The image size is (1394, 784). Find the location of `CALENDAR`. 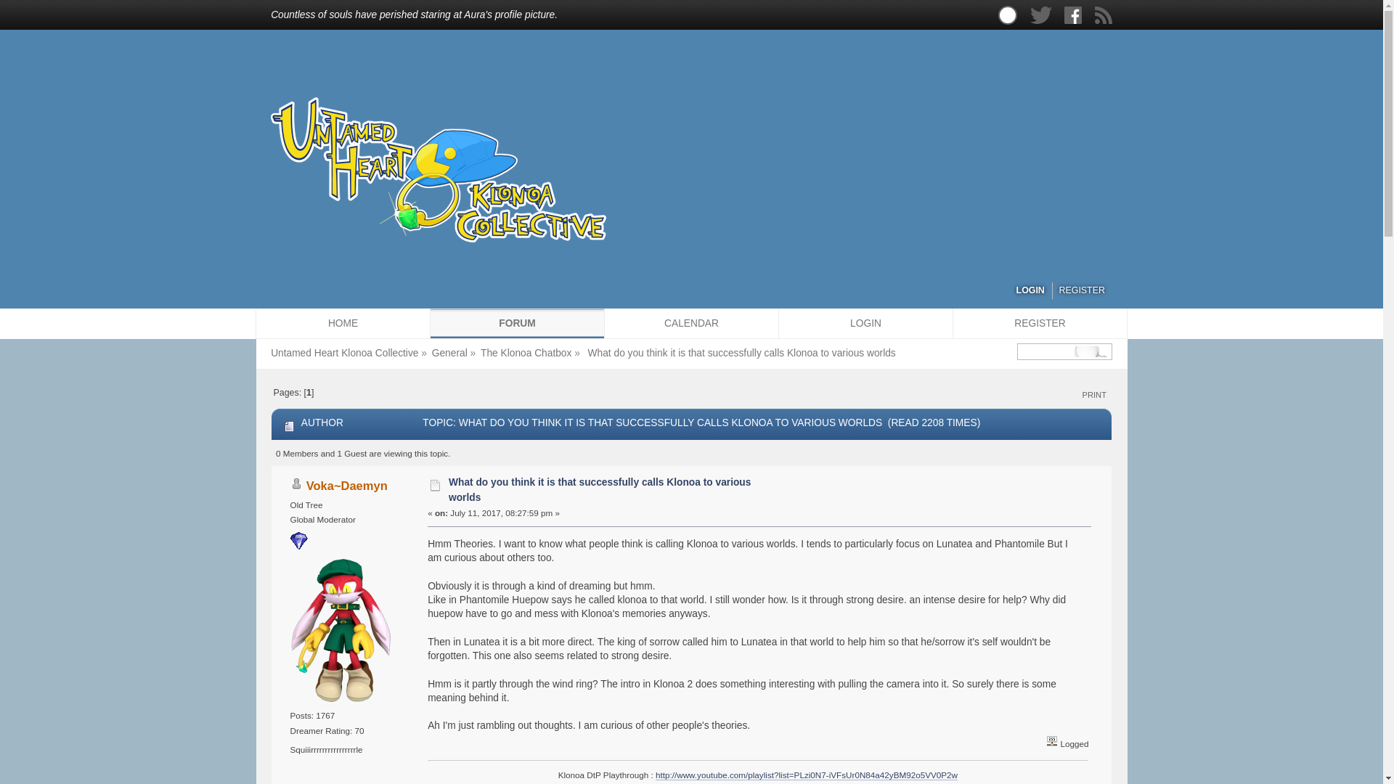

CALENDAR is located at coordinates (690, 323).